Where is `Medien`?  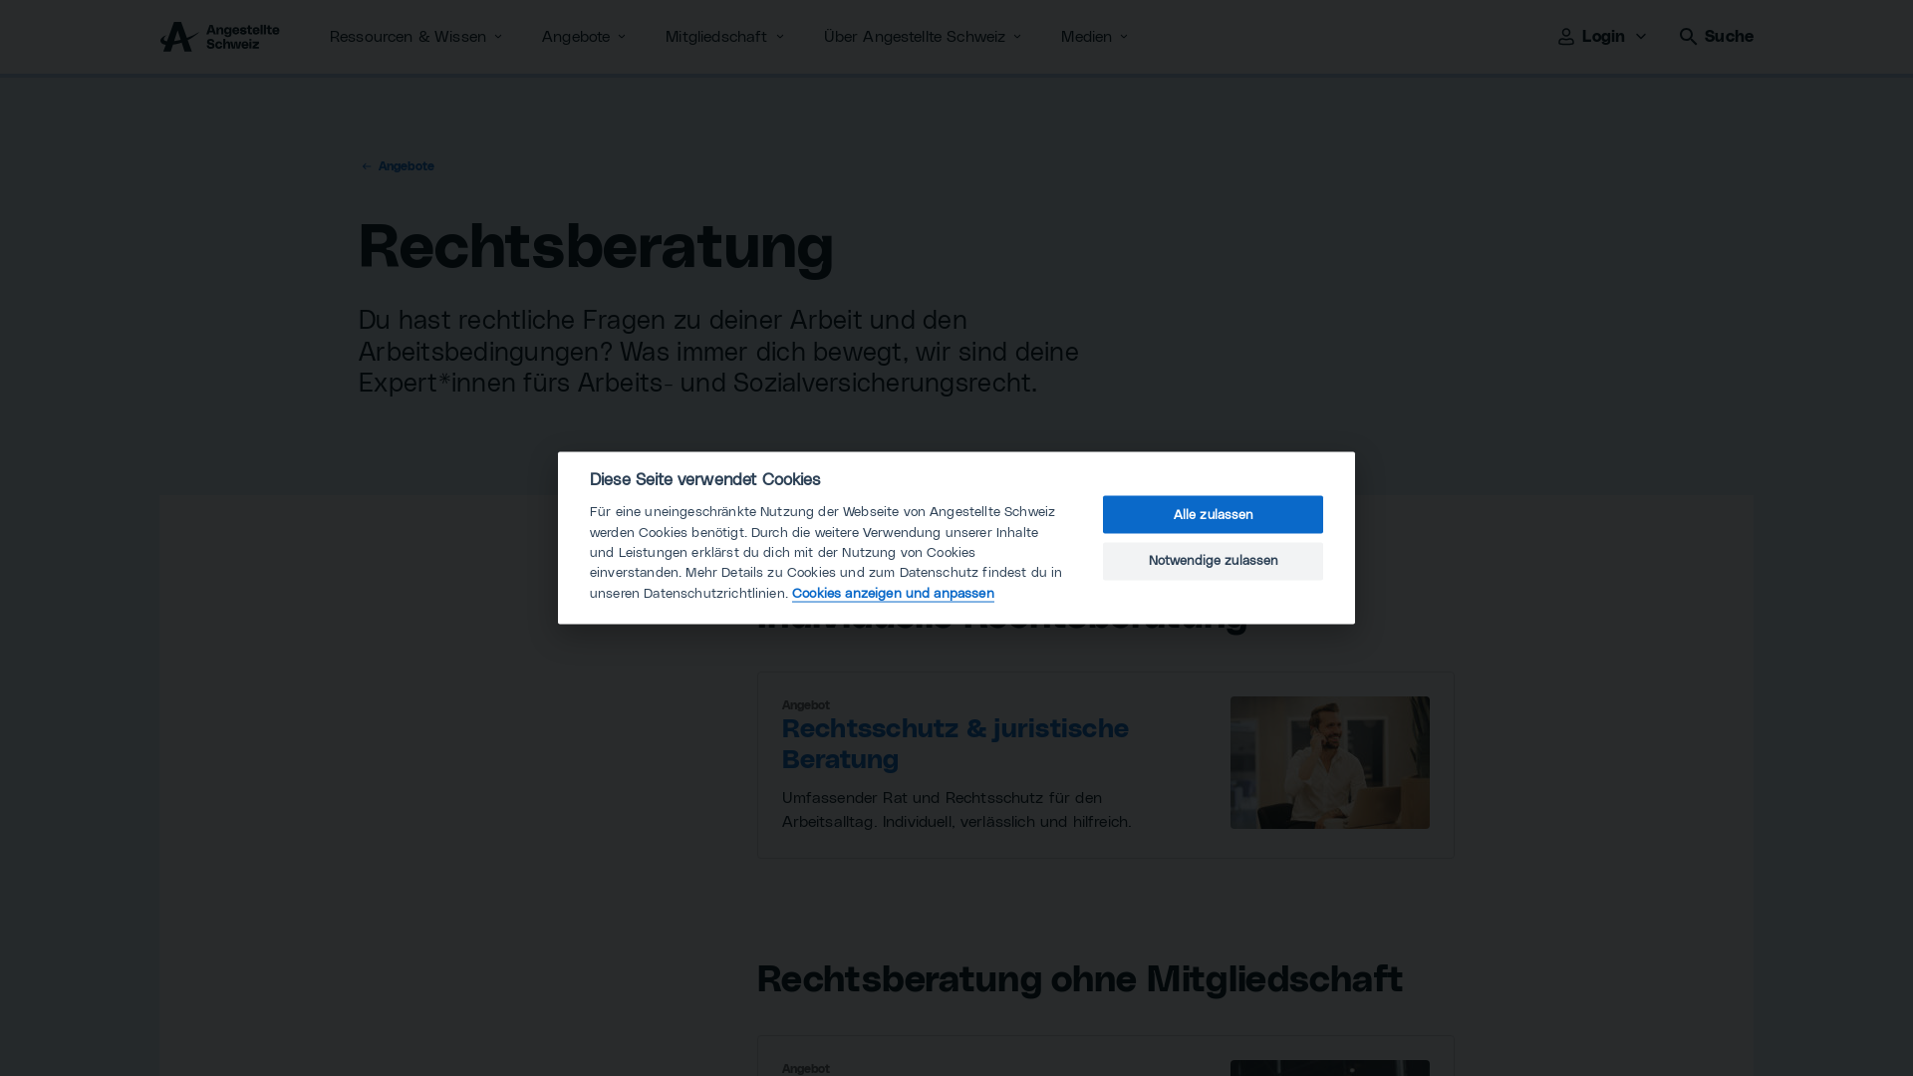
Medien is located at coordinates (1096, 37).